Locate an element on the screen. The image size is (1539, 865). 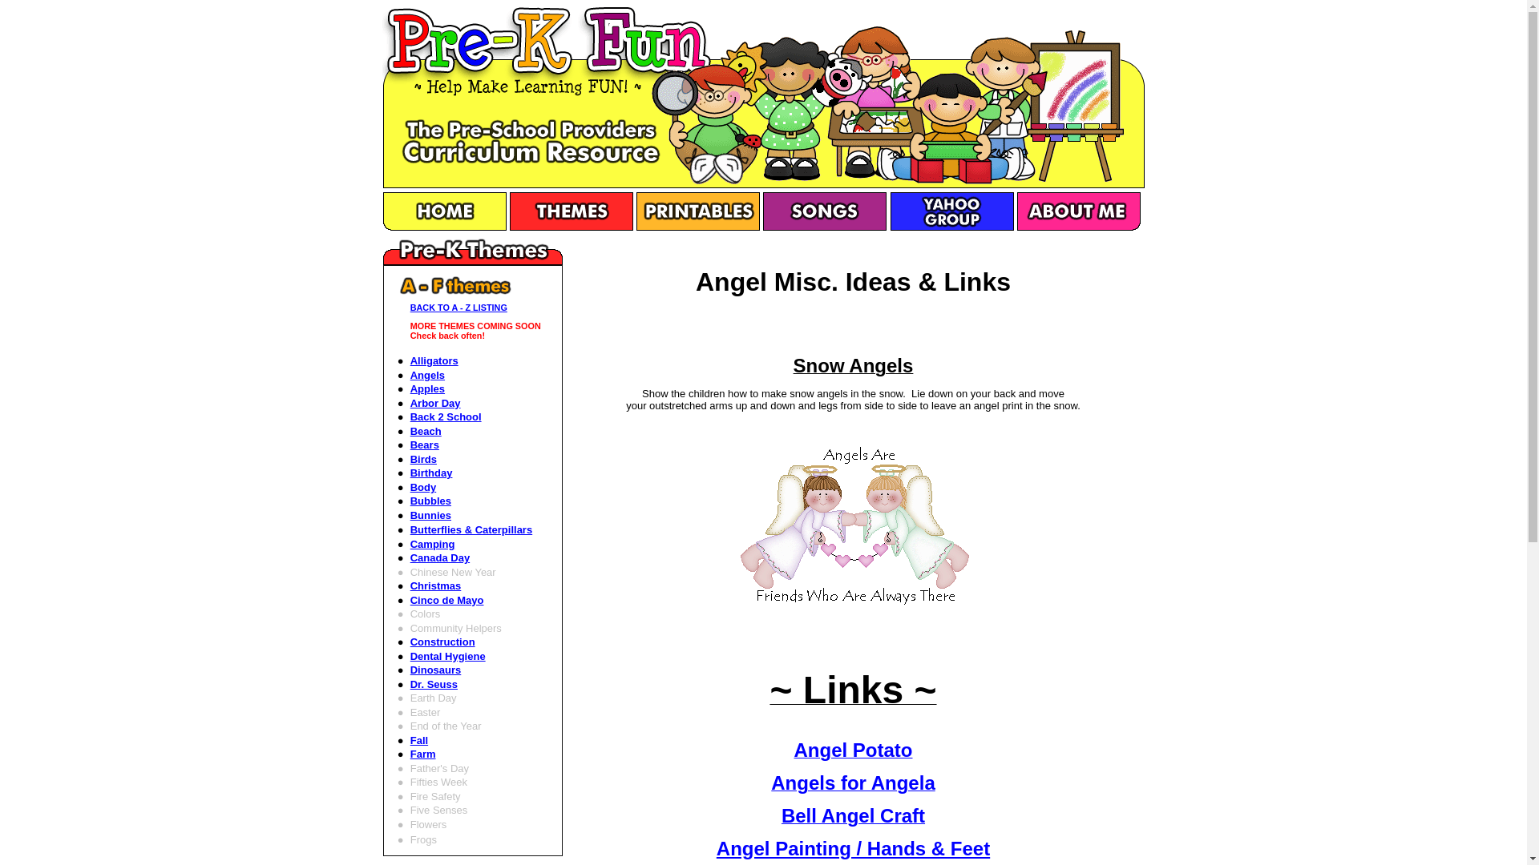
BACK TO A - Z LISTING is located at coordinates (458, 308).